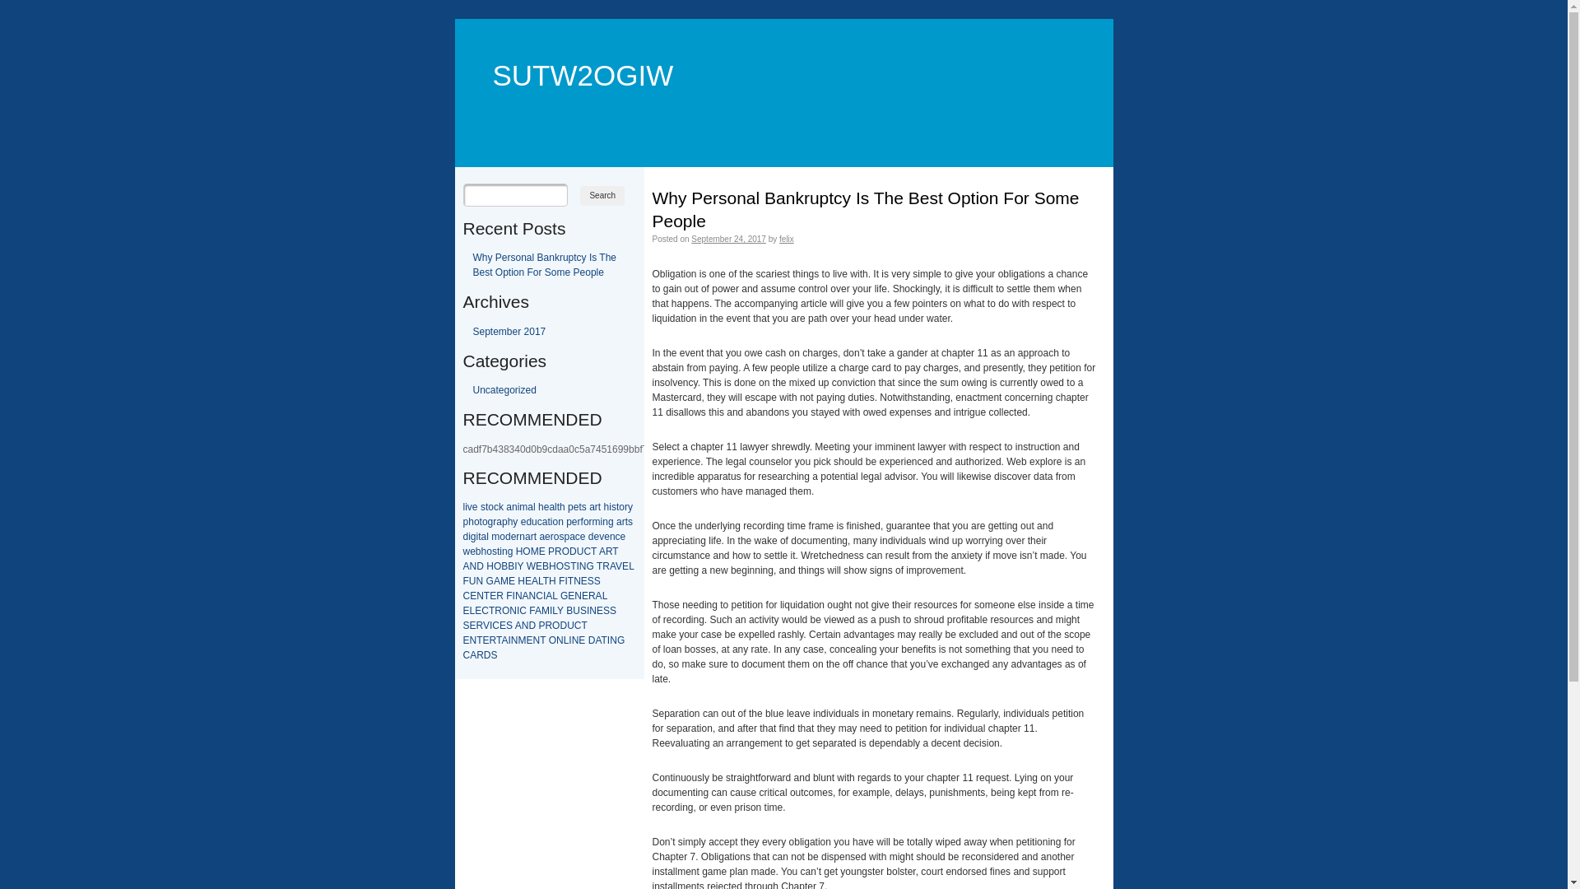 The height and width of the screenshot is (889, 1580). I want to click on d, so click(591, 537).